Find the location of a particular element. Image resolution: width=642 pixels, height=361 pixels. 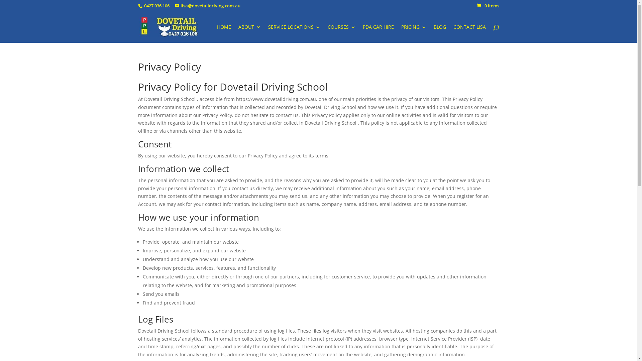

ABOUT is located at coordinates (249, 34).